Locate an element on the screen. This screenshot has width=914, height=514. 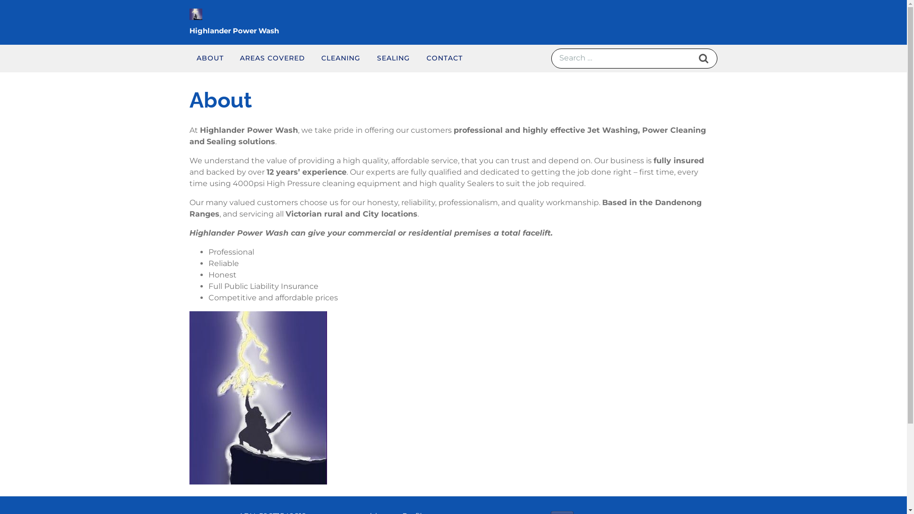
CLEANING is located at coordinates (341, 58).